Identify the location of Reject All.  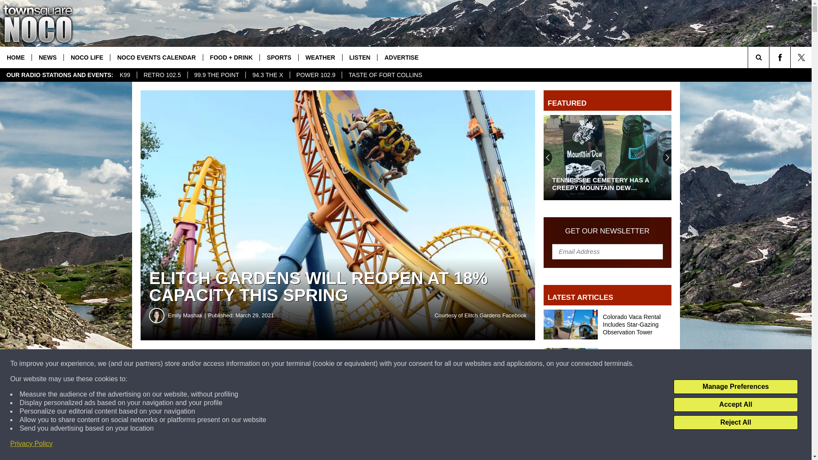
(735, 423).